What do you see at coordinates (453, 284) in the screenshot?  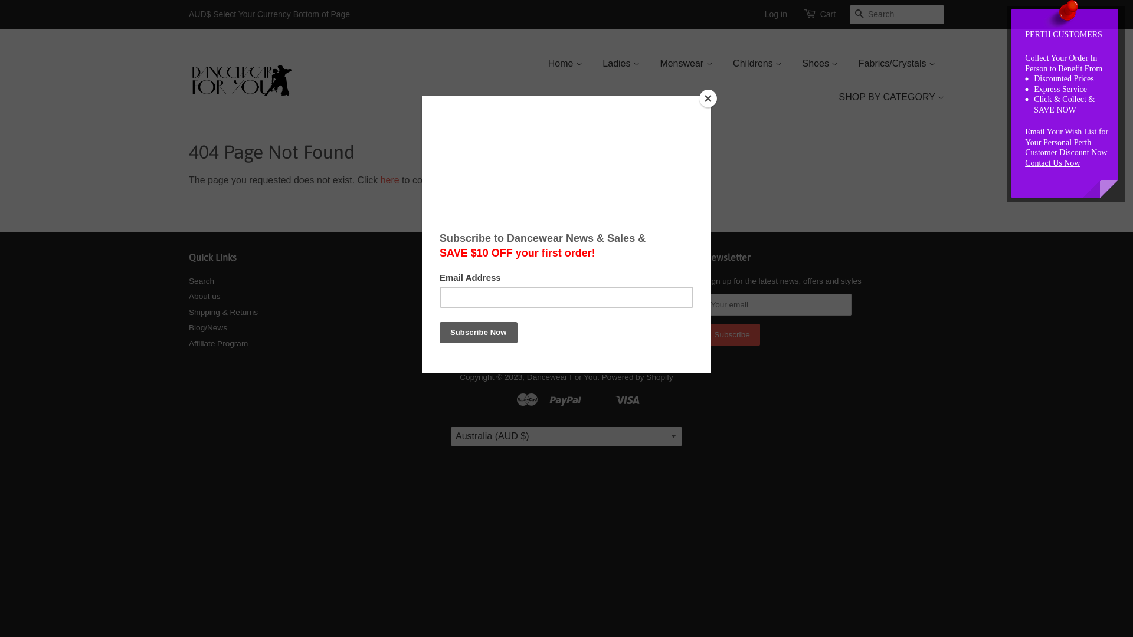 I see `Twitter` at bounding box center [453, 284].